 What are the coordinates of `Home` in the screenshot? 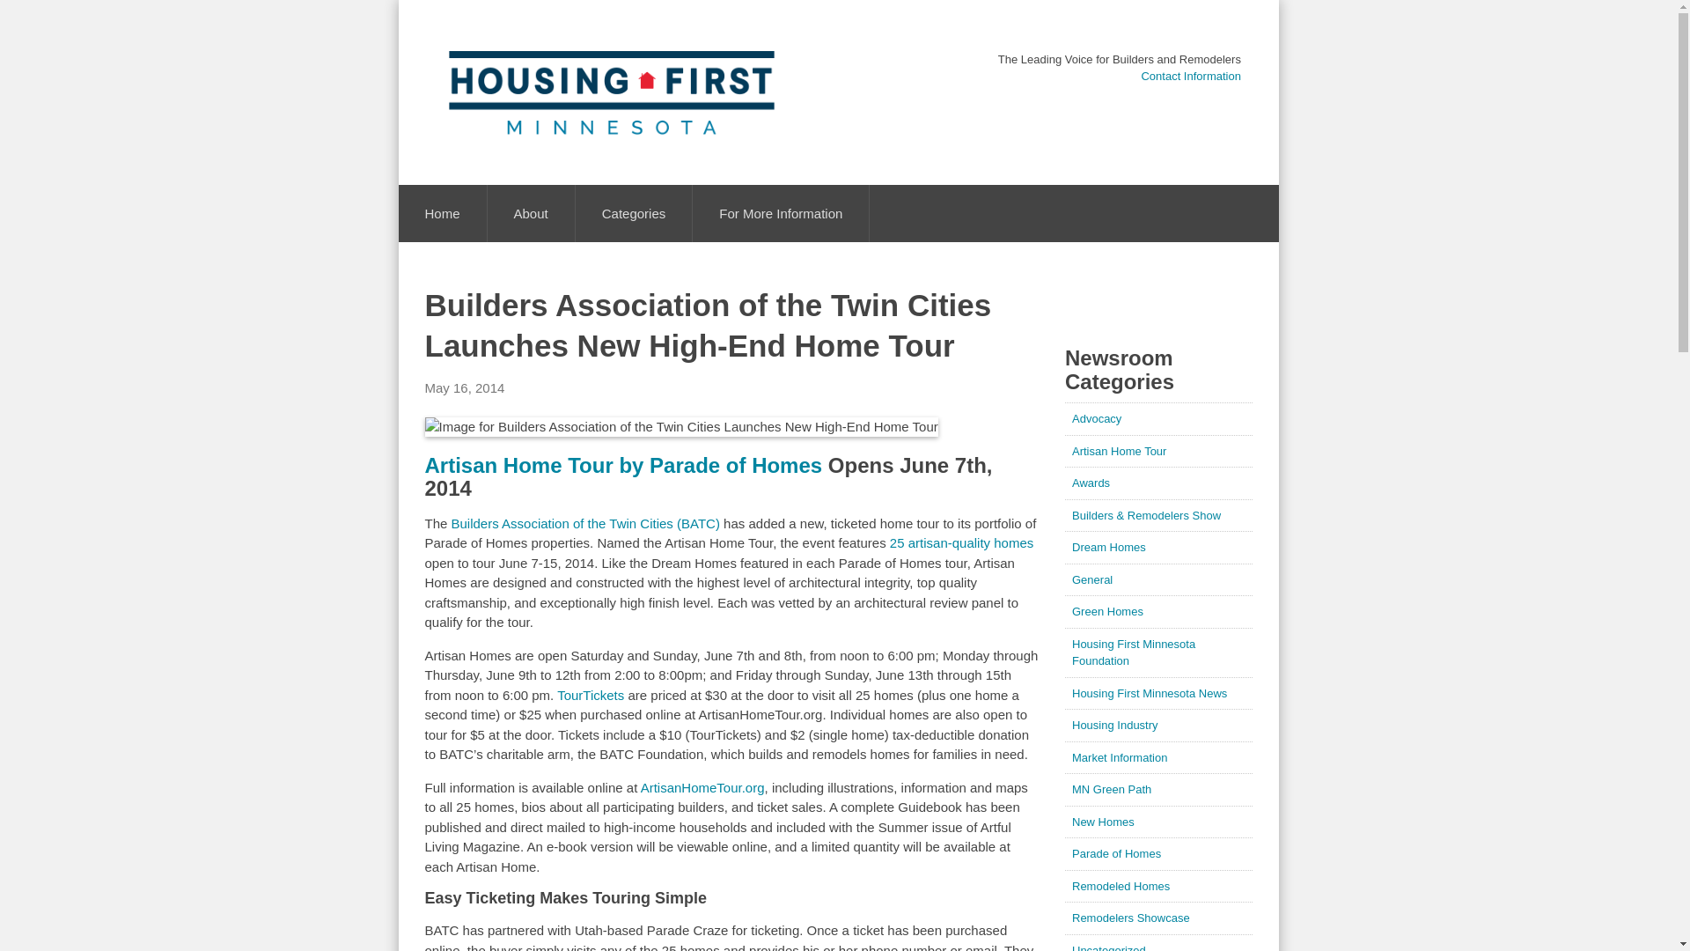 It's located at (442, 213).